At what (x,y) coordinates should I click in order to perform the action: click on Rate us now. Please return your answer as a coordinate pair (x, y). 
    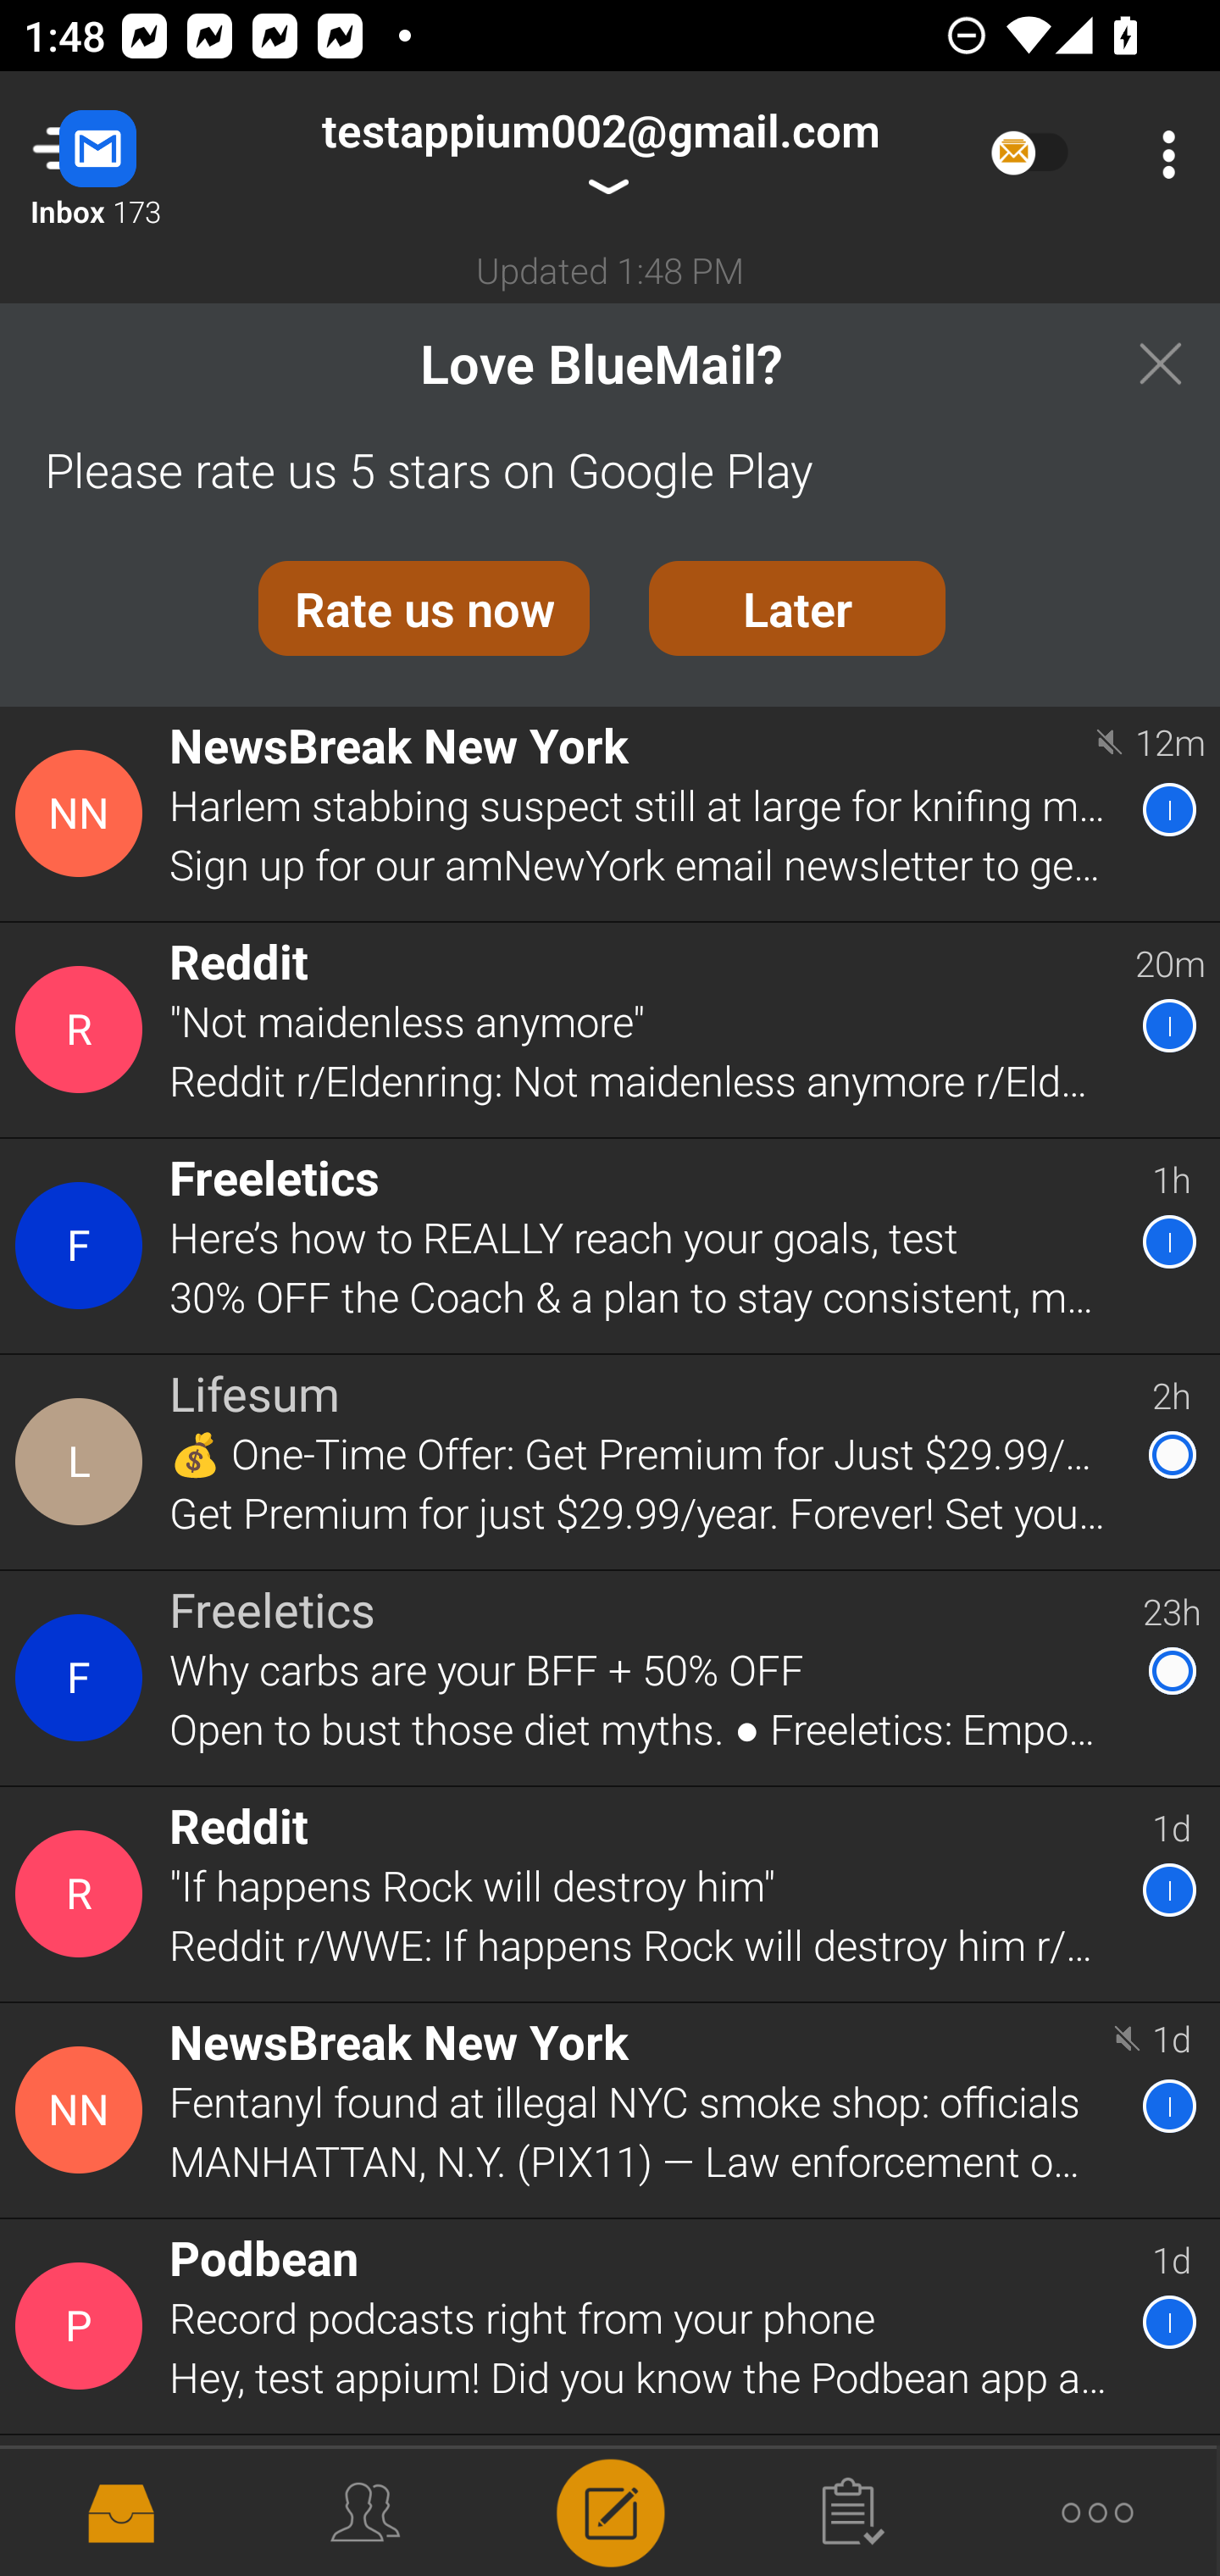
    Looking at the image, I should click on (424, 608).